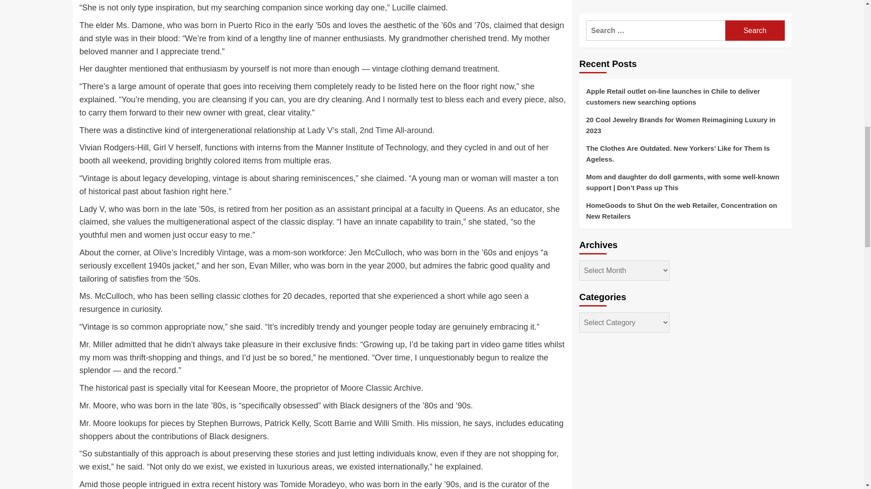 This screenshot has width=871, height=489. What do you see at coordinates (314, 484) in the screenshot?
I see `the Igala NYC` at bounding box center [314, 484].